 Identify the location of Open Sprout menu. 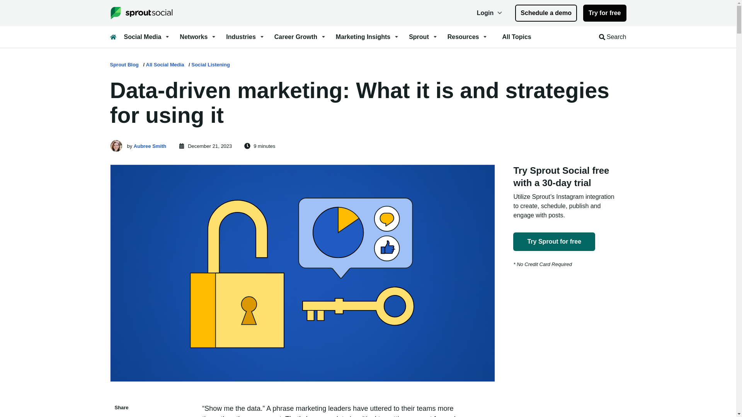
(424, 37).